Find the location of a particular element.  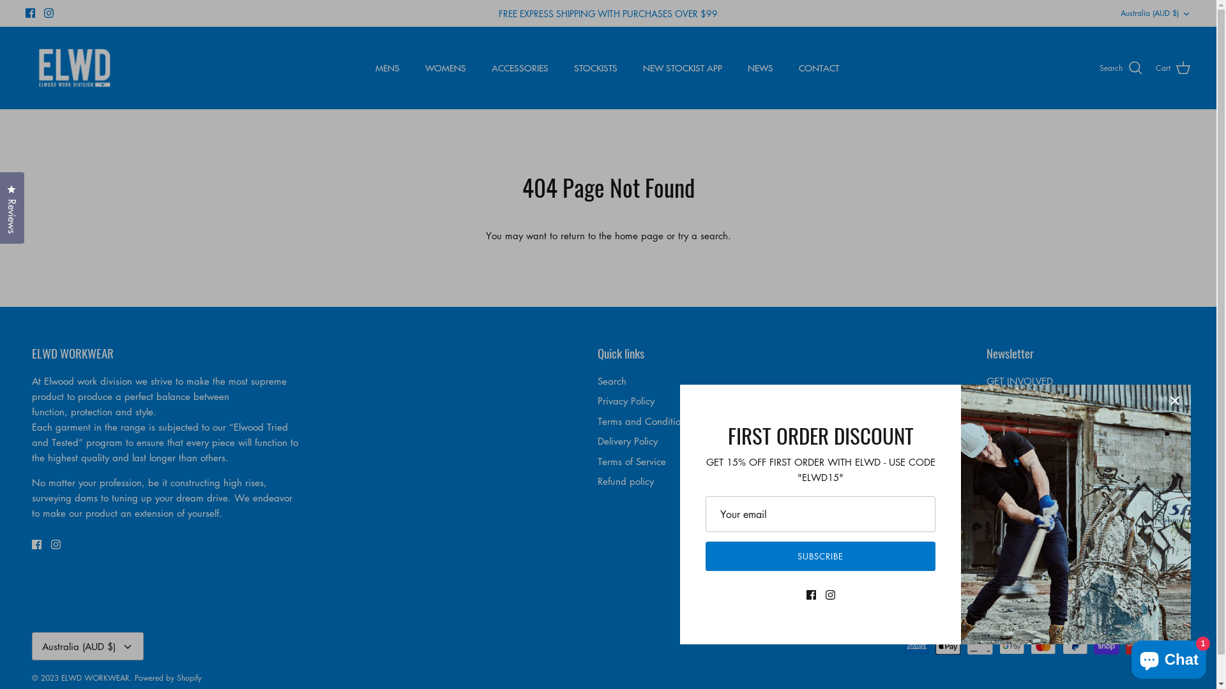

MENS is located at coordinates (388, 68).